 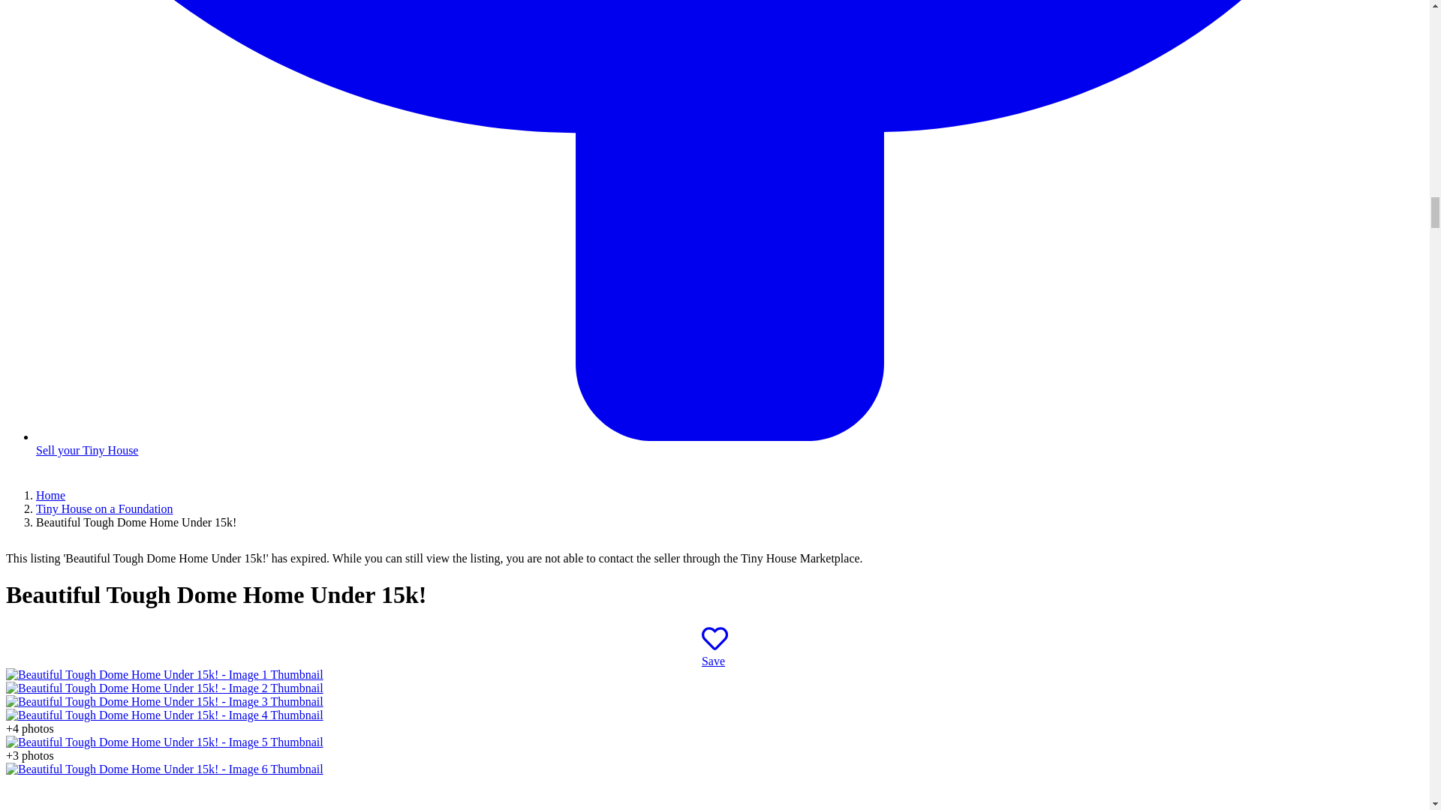 What do you see at coordinates (50, 495) in the screenshot?
I see `Home` at bounding box center [50, 495].